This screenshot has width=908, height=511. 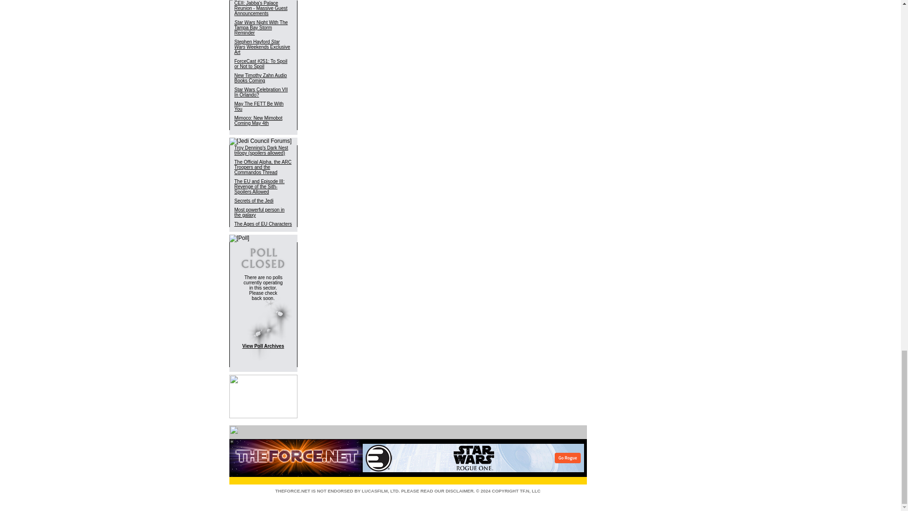 I want to click on CEII: Jabba's Palace Reunion - Massive Guest Announcements, so click(x=261, y=8).